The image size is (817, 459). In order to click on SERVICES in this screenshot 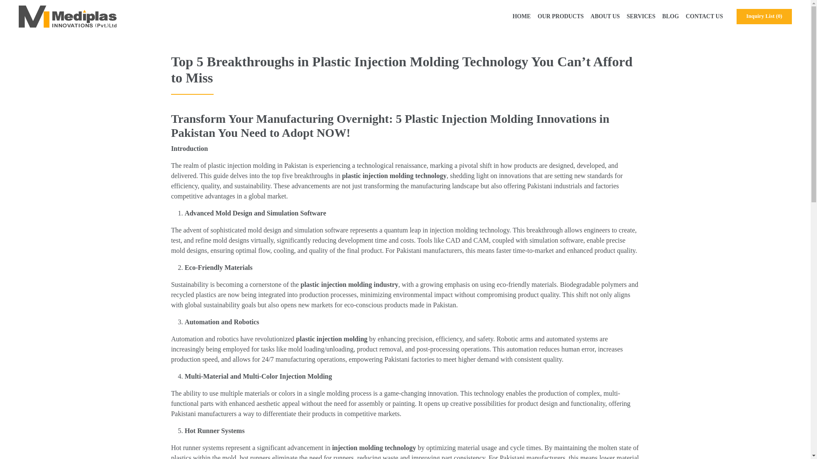, I will do `click(641, 16)`.